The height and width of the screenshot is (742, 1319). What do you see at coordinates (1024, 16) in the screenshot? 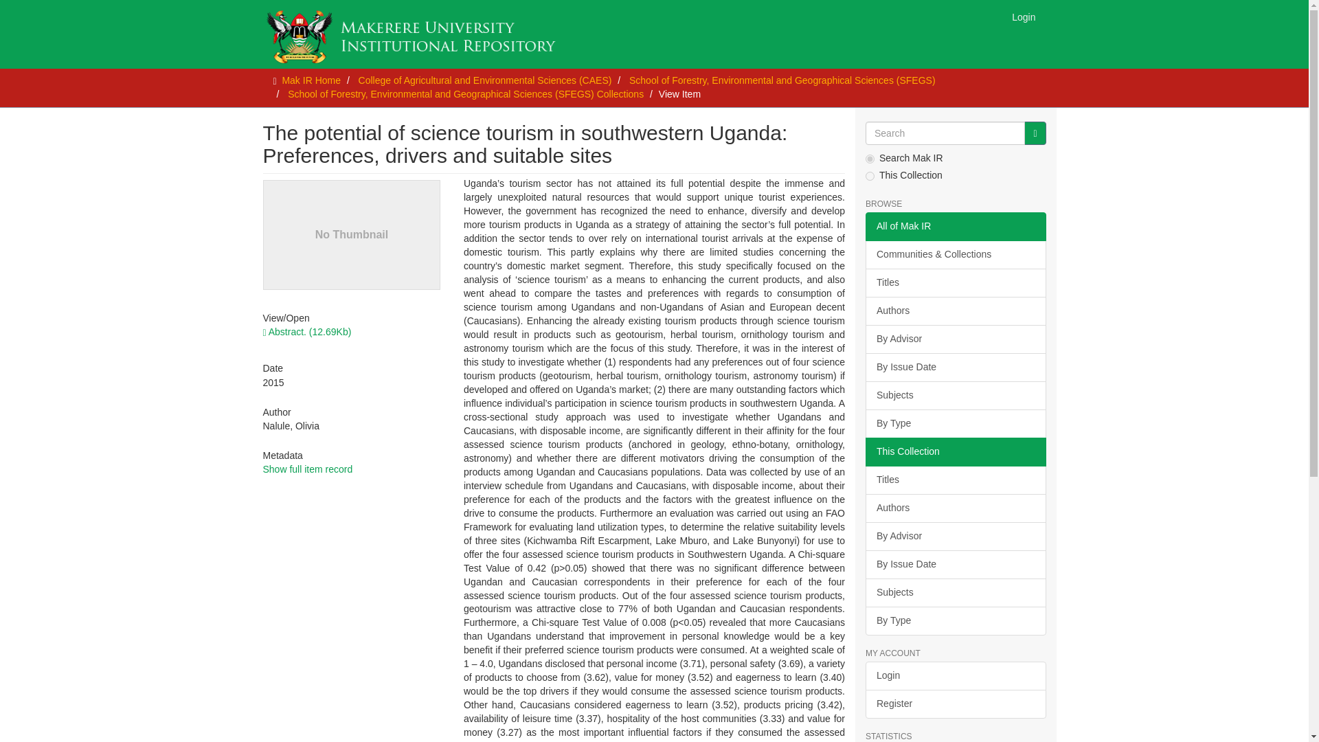
I see `Login` at bounding box center [1024, 16].